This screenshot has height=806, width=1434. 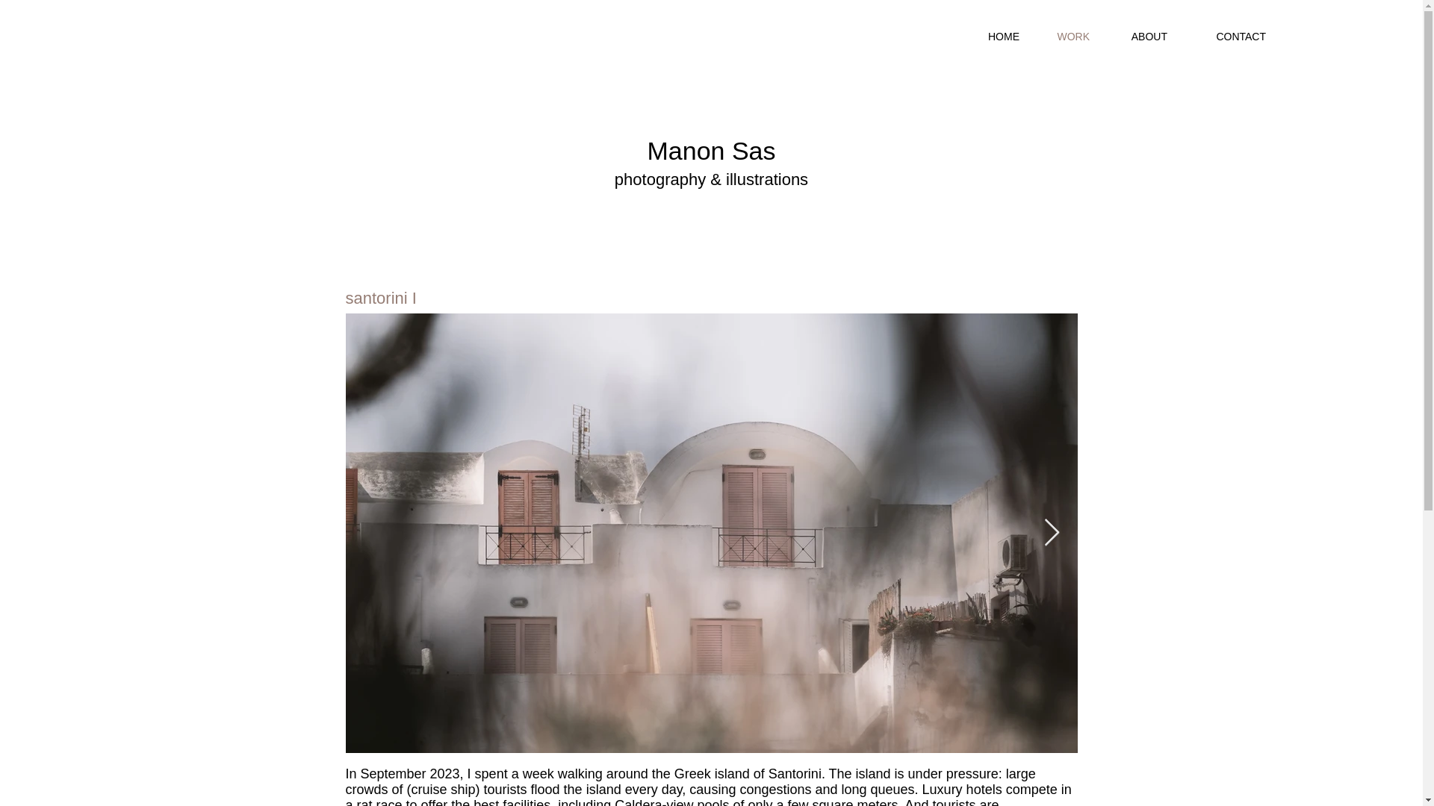 What do you see at coordinates (1066, 36) in the screenshot?
I see `WORK` at bounding box center [1066, 36].